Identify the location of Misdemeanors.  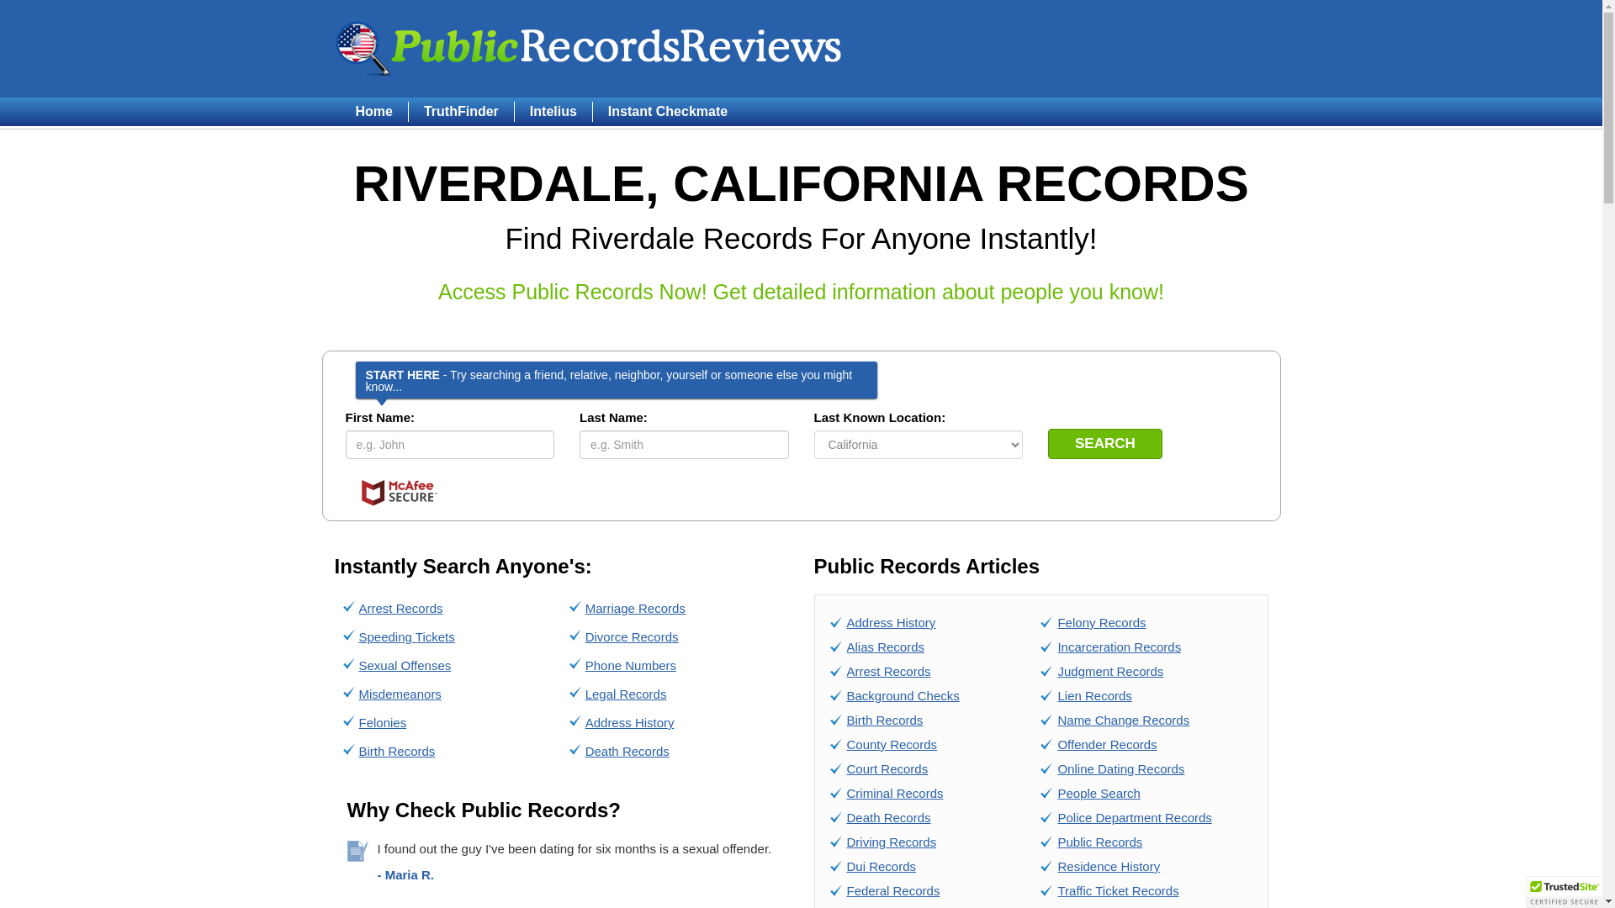
(400, 693).